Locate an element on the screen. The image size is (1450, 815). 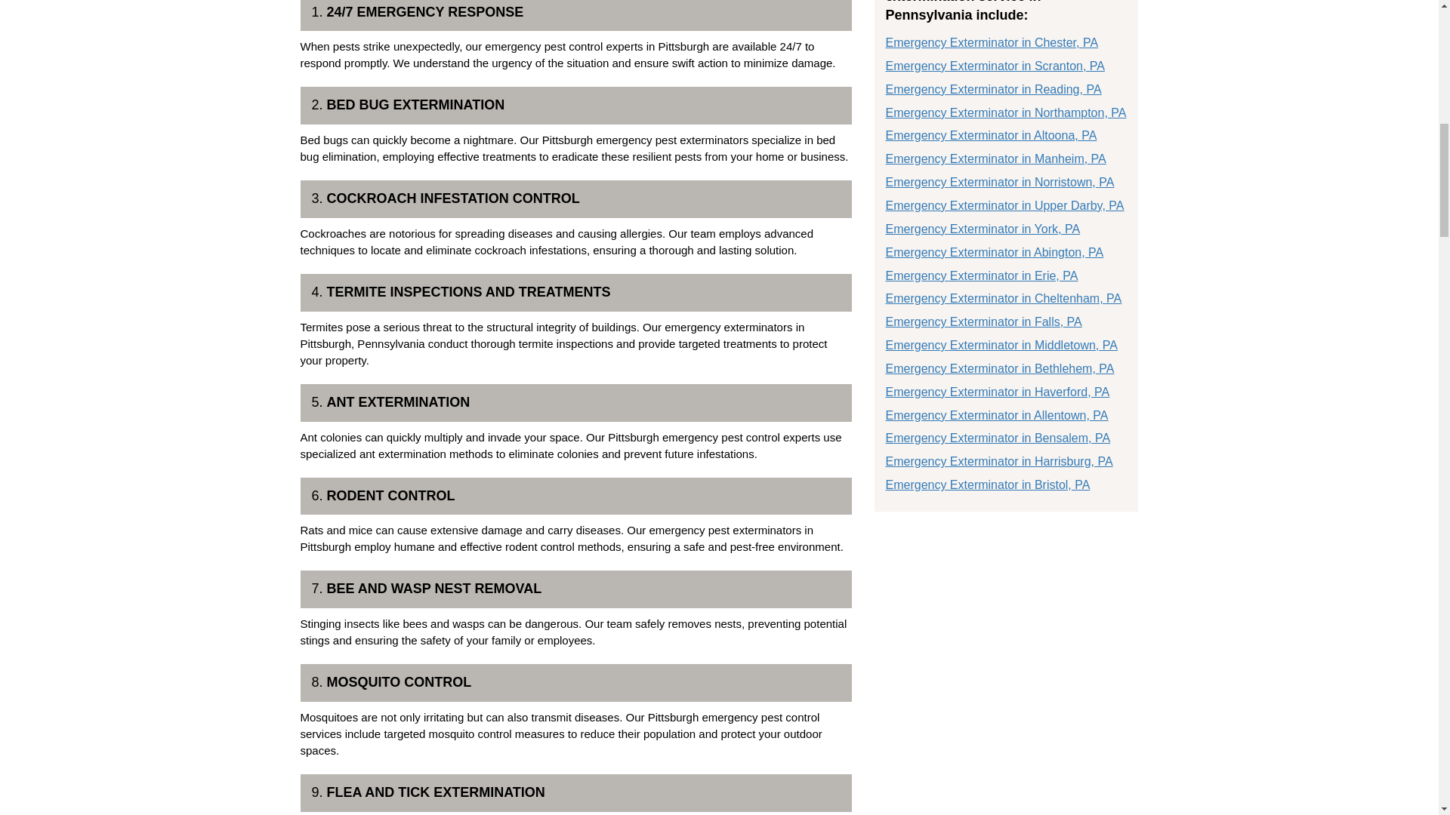
Emergency Exterminator in Cheltenham, PA is located at coordinates (1003, 297).